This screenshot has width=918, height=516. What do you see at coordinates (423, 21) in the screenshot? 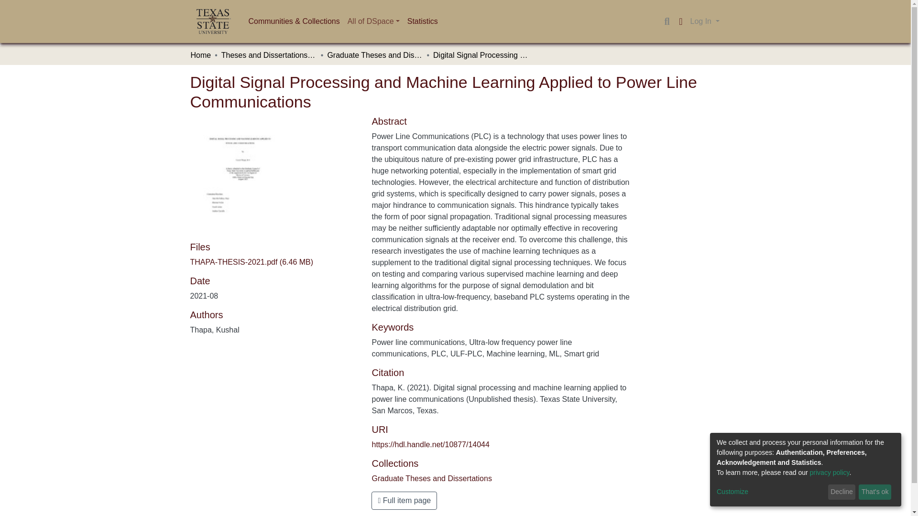
I see `Statistics` at bounding box center [423, 21].